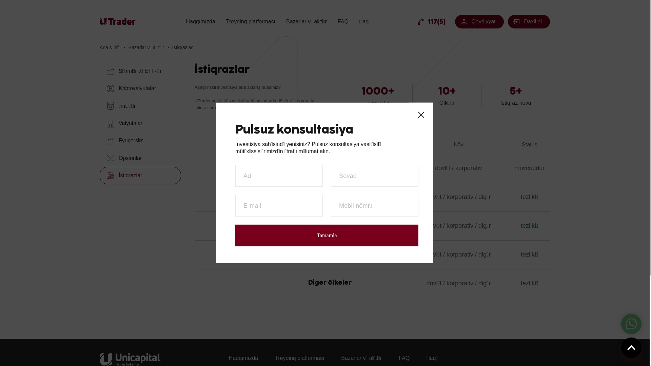 This screenshot has width=651, height=366. What do you see at coordinates (327, 236) in the screenshot?
I see `Tamamla` at bounding box center [327, 236].